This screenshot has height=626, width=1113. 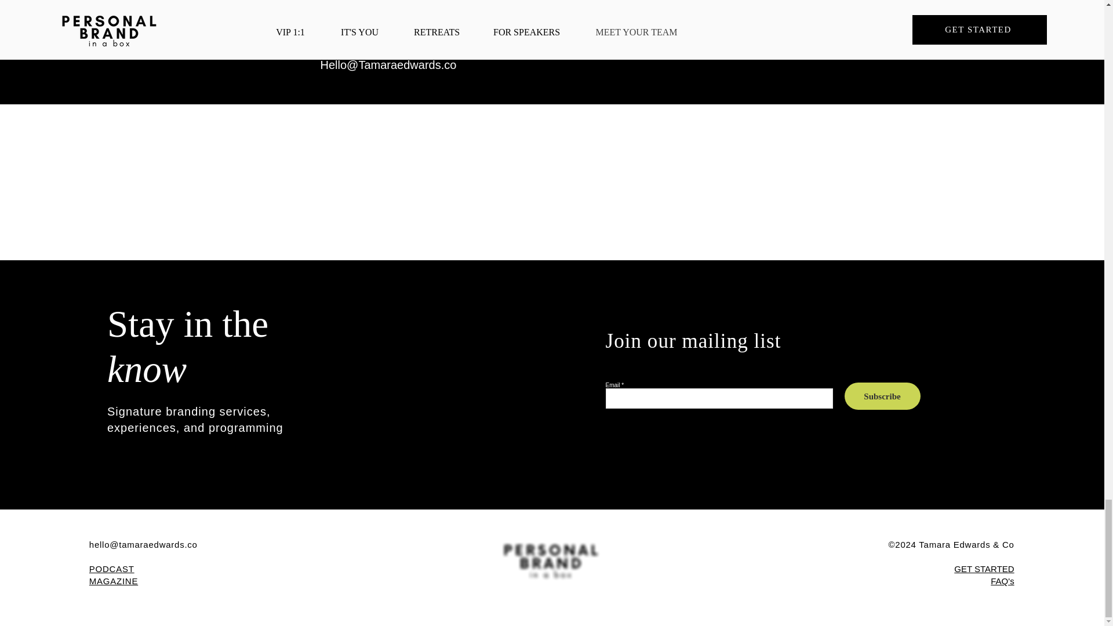 I want to click on MAGAZINE, so click(x=114, y=581).